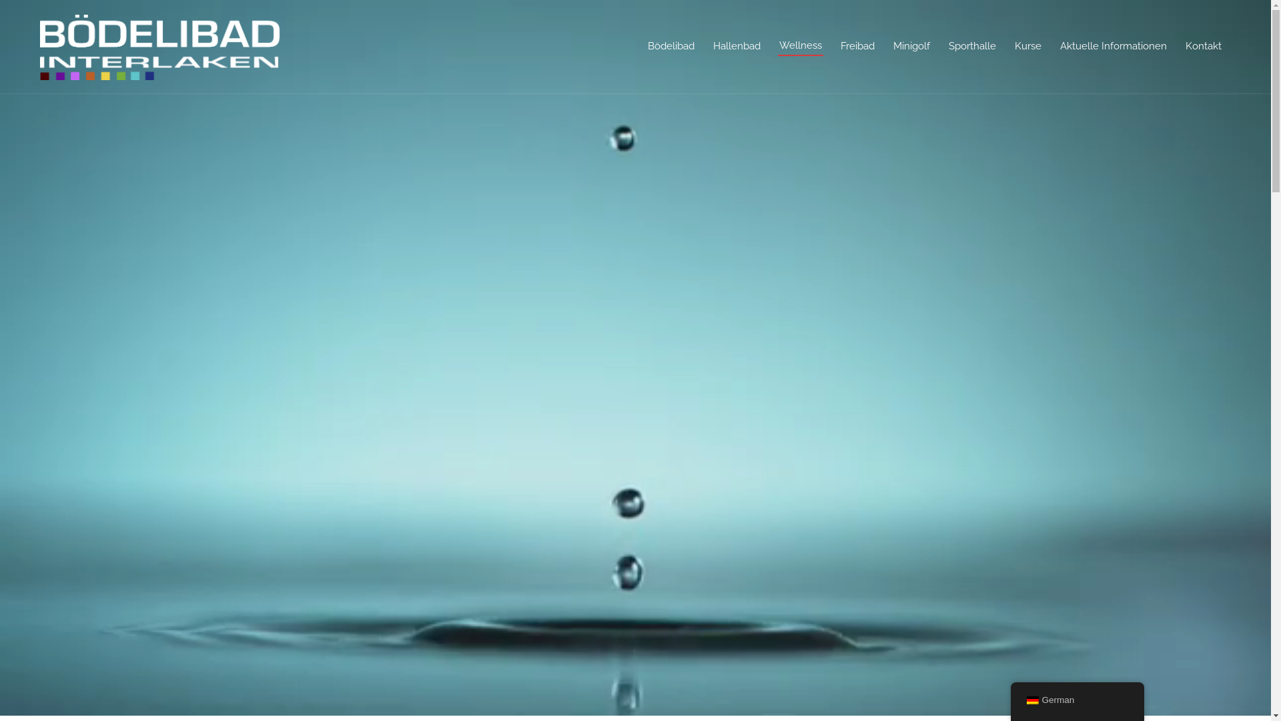  Describe the element at coordinates (1028, 47) in the screenshot. I see `Kurse` at that location.